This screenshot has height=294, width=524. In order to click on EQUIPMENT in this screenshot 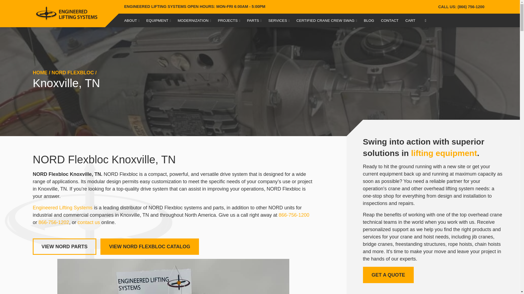, I will do `click(158, 20)`.